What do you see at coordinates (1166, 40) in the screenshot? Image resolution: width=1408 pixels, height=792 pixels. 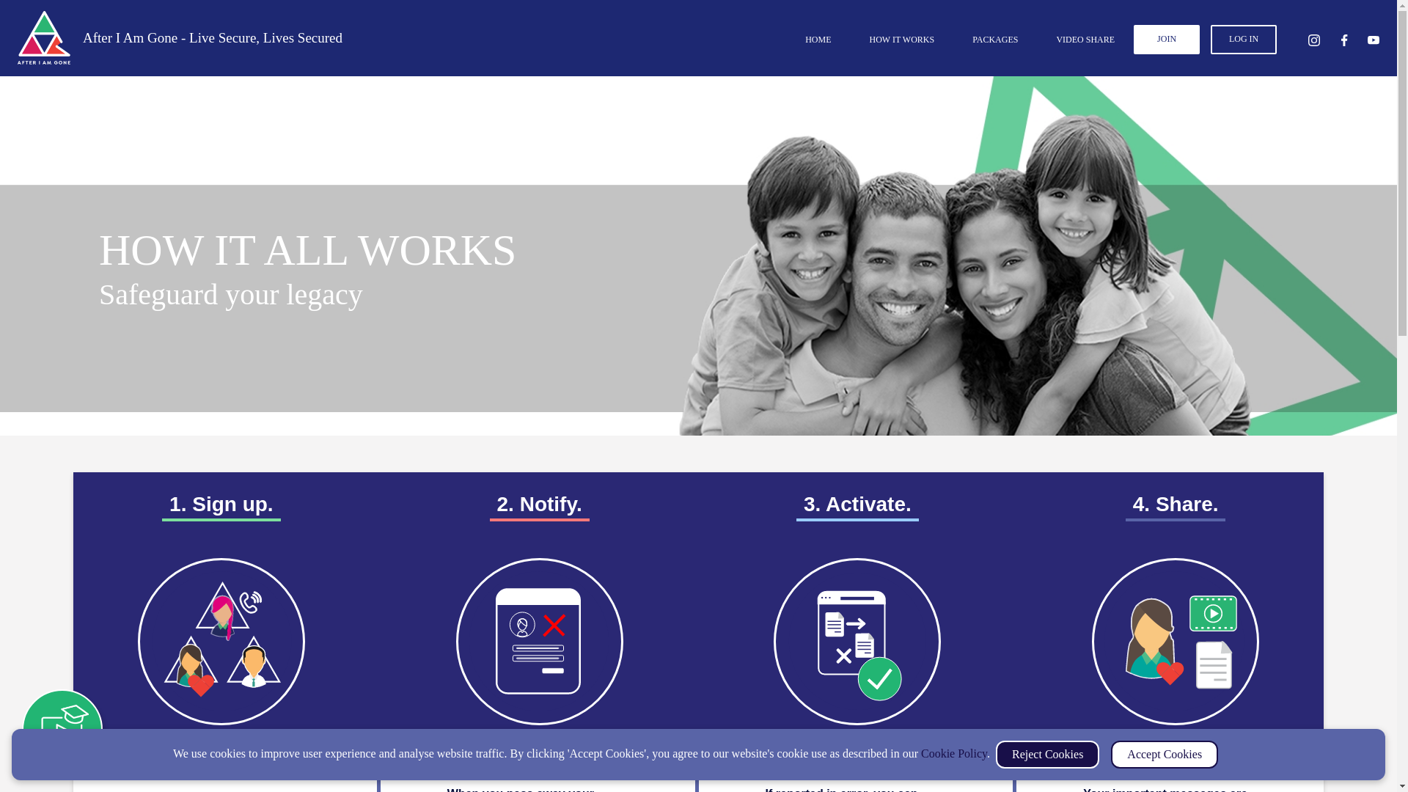 I see `JOIN` at bounding box center [1166, 40].